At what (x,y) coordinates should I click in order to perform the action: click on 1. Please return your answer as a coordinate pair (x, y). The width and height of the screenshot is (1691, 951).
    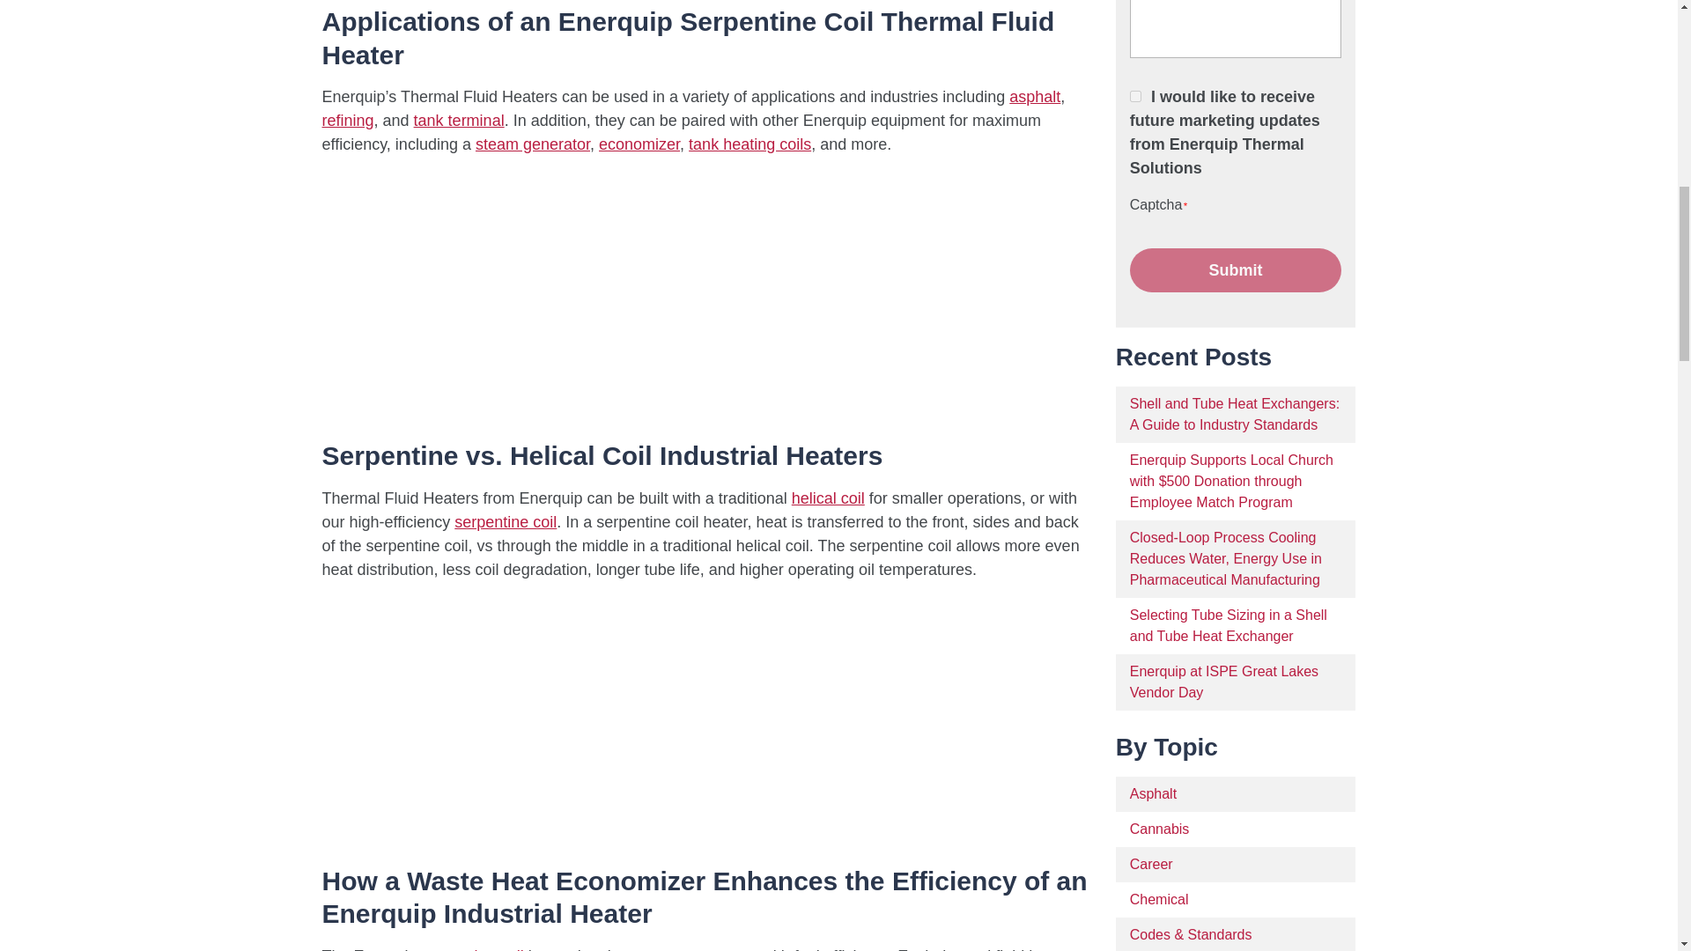
    Looking at the image, I should click on (1135, 95).